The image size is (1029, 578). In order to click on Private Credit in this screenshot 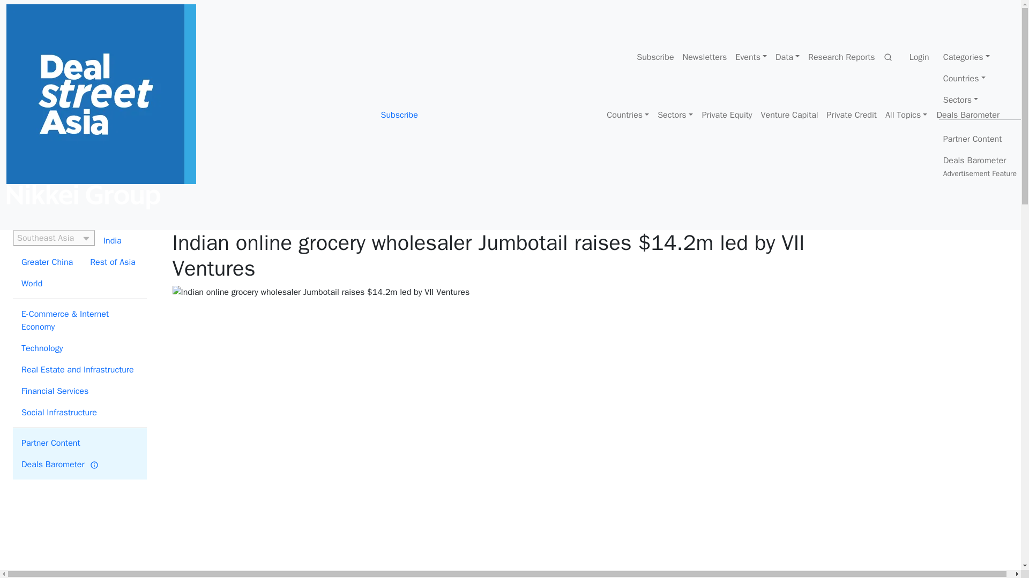, I will do `click(727, 115)`.